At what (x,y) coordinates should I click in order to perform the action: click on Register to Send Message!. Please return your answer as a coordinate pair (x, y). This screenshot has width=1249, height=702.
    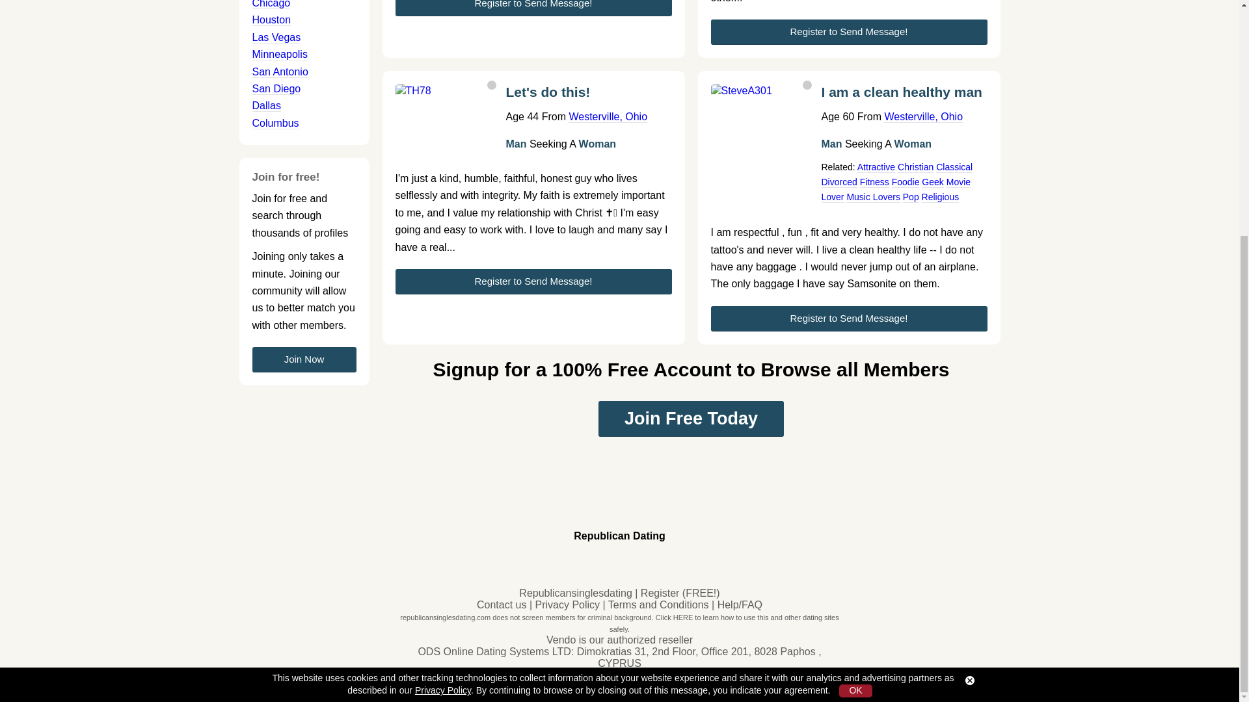
    Looking at the image, I should click on (533, 281).